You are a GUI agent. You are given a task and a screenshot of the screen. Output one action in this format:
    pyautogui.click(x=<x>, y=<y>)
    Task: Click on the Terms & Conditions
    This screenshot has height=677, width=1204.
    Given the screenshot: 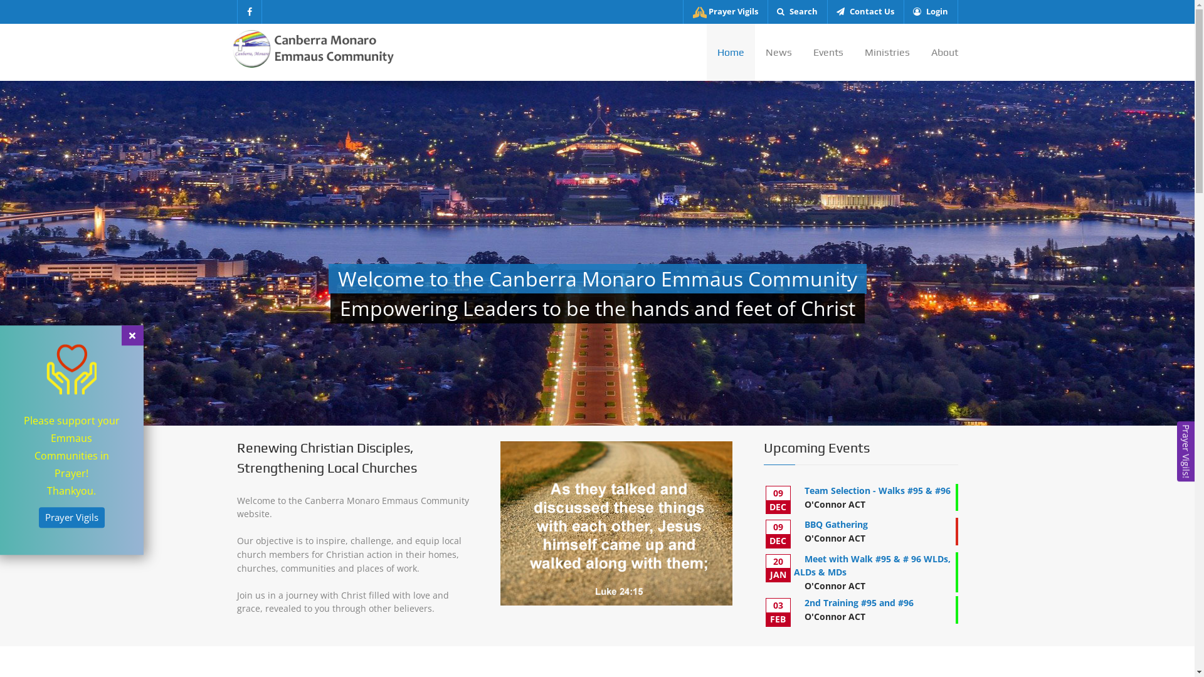 What is the action you would take?
    pyautogui.click(x=850, y=505)
    